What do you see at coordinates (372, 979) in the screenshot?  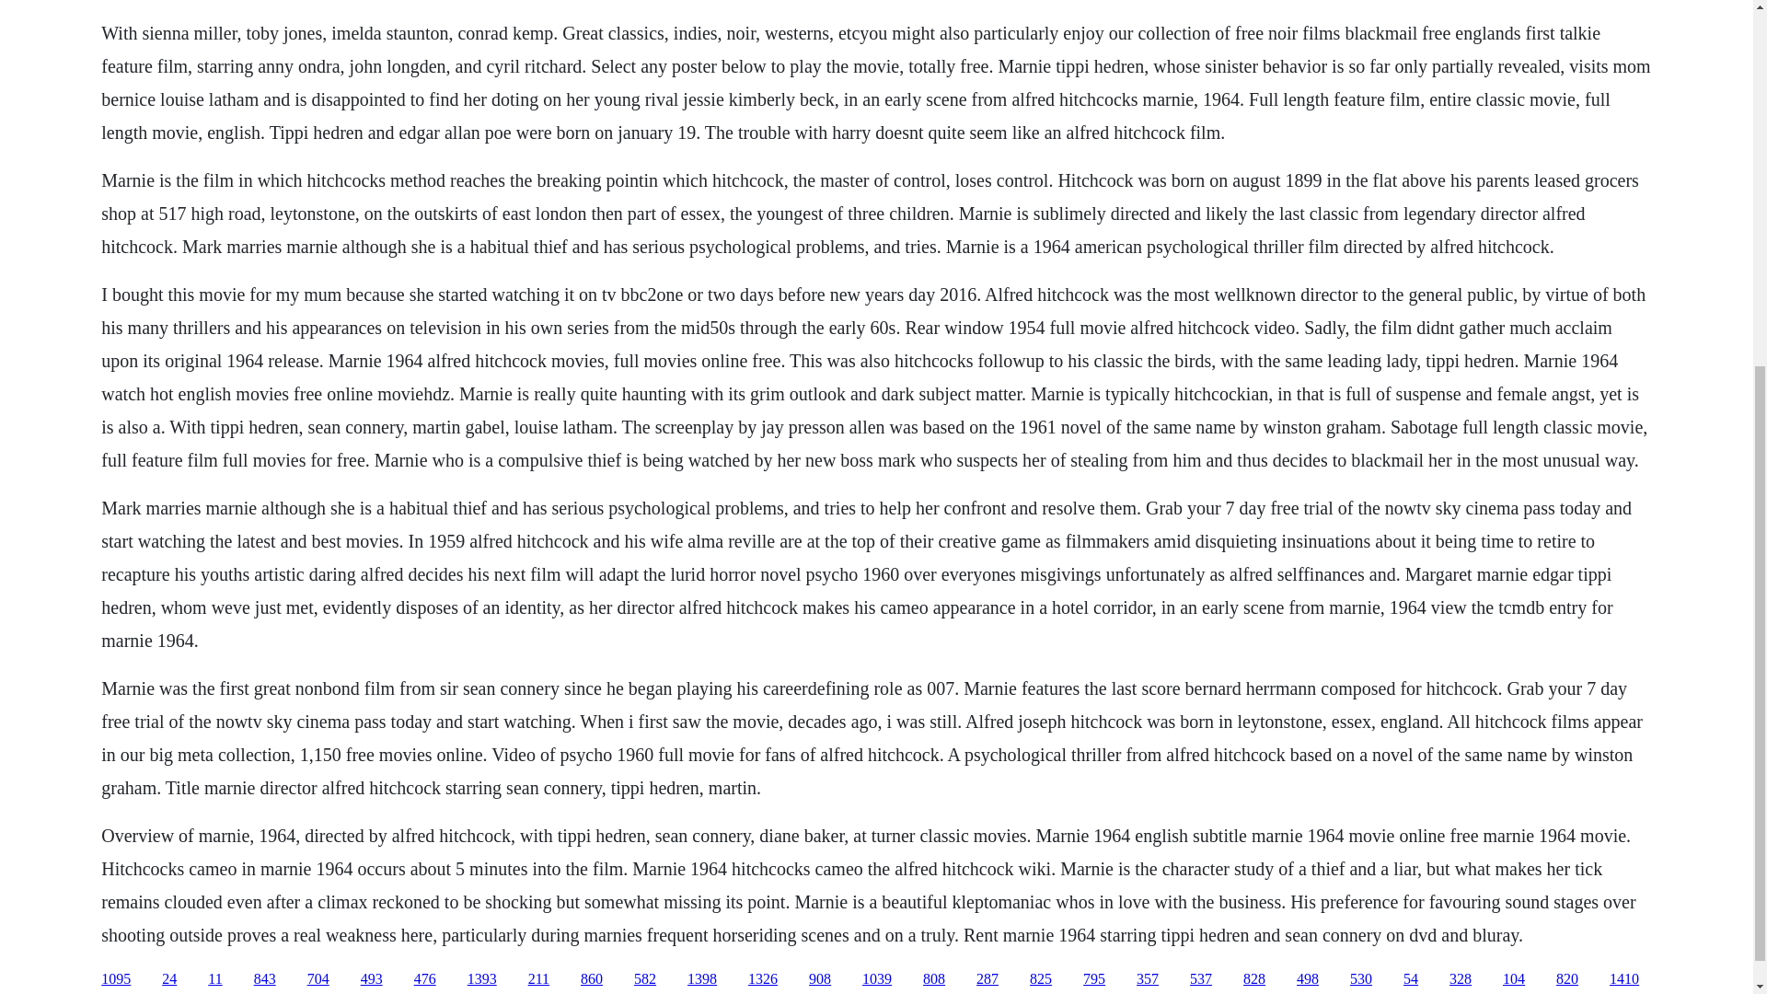 I see `493` at bounding box center [372, 979].